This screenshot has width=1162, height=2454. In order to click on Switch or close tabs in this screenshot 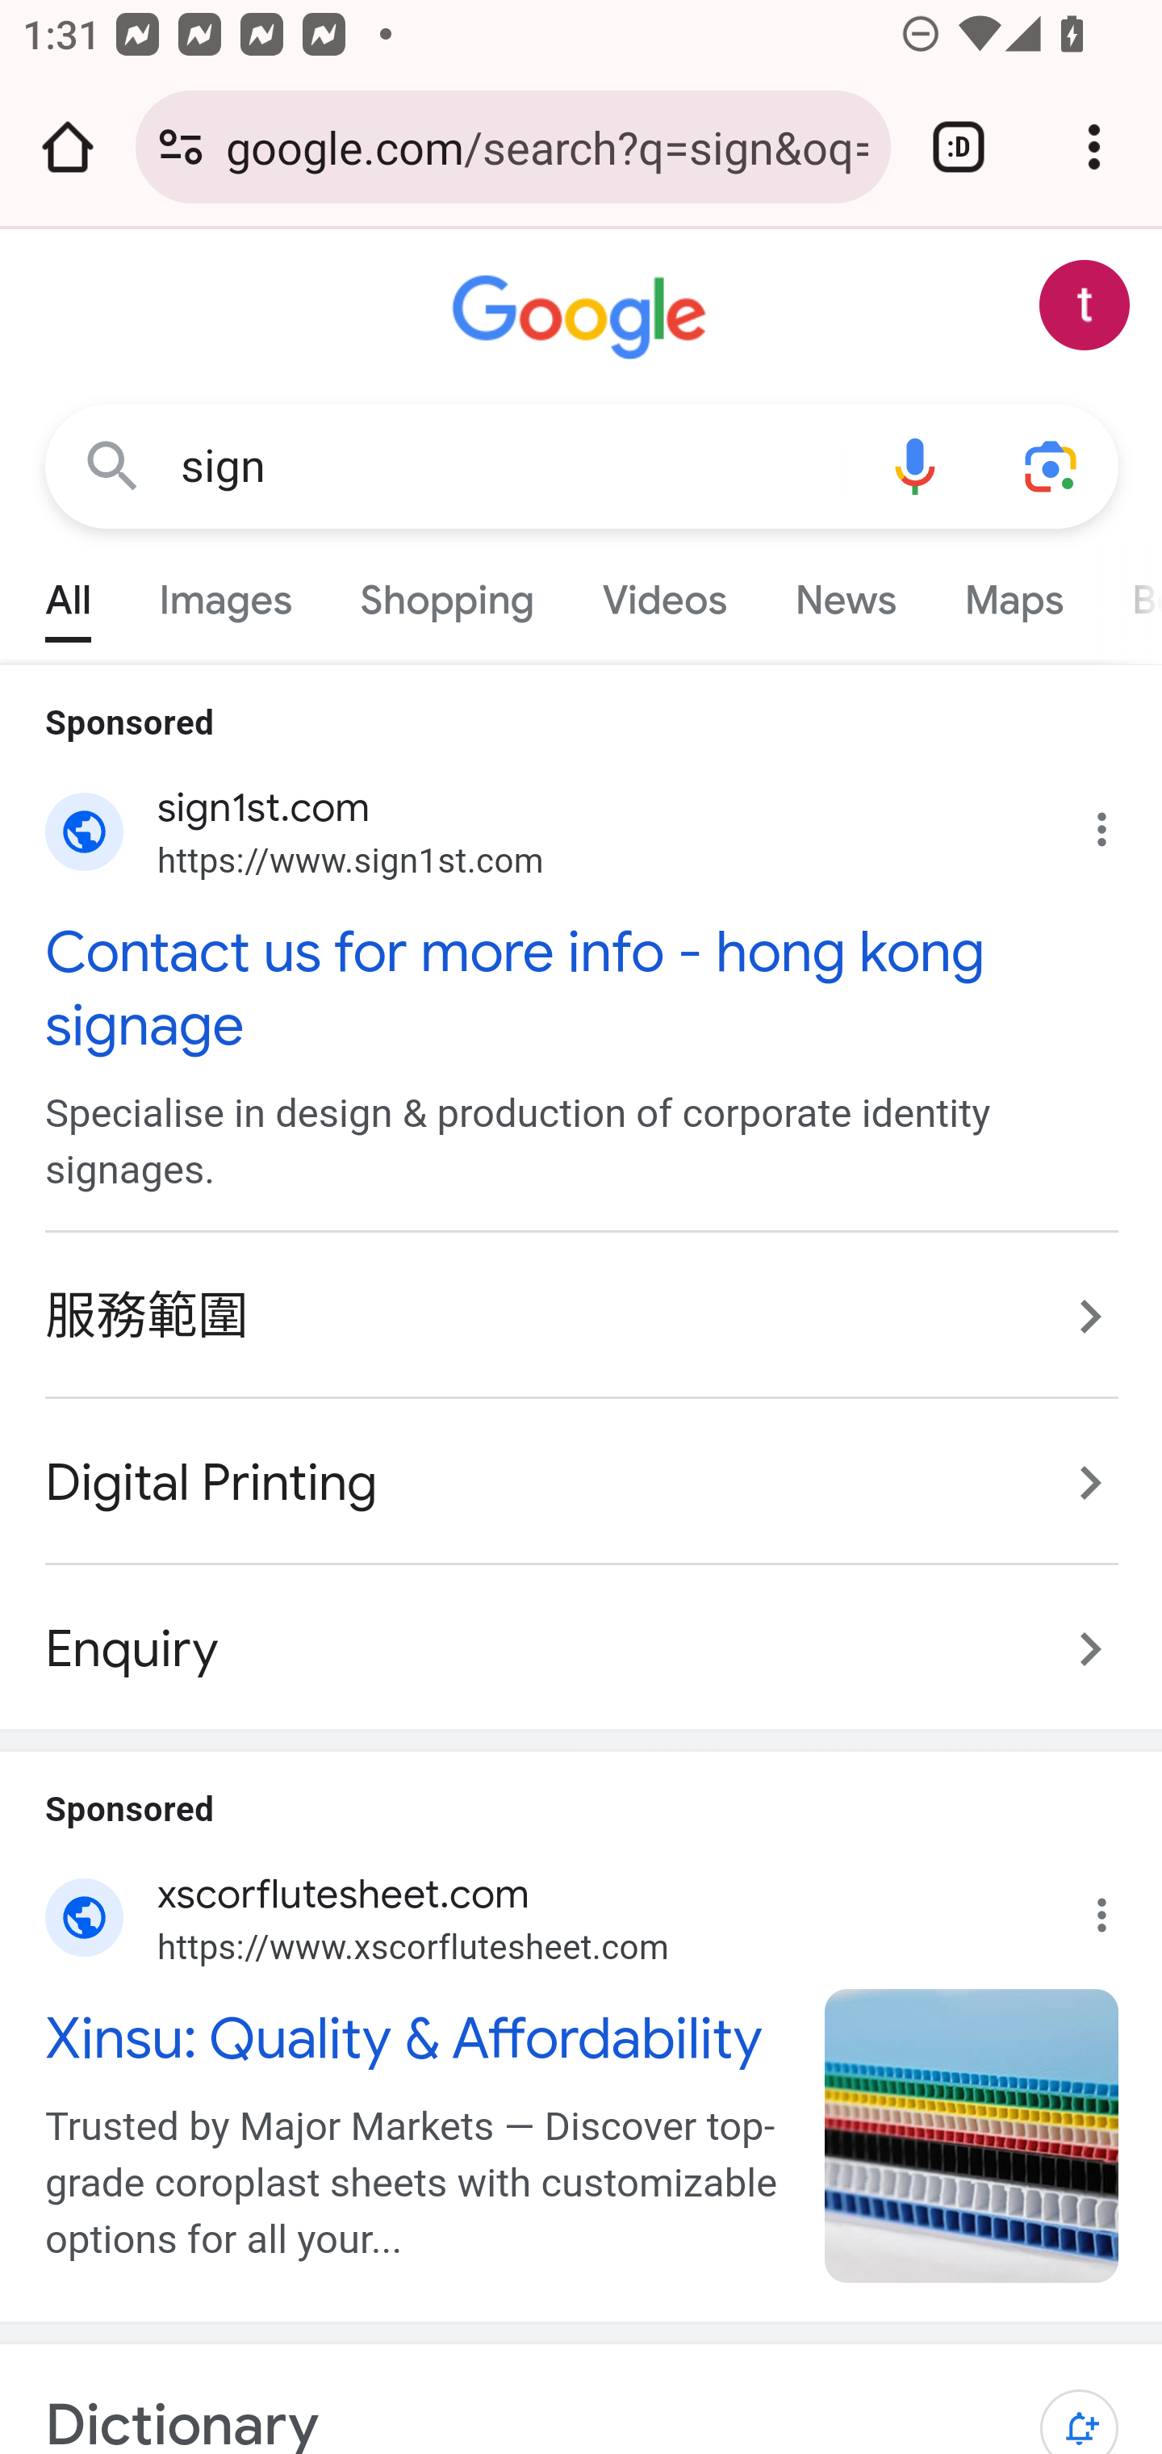, I will do `click(959, 147)`.